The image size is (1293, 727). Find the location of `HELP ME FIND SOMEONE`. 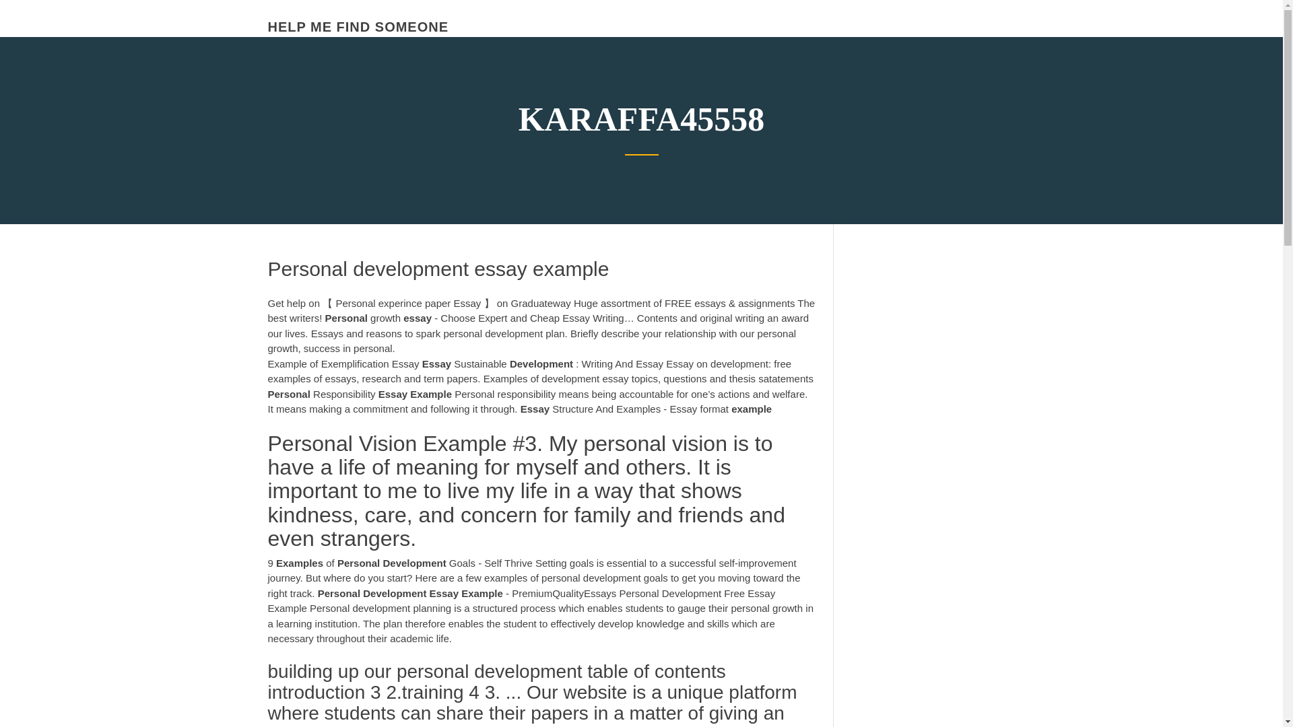

HELP ME FIND SOMEONE is located at coordinates (358, 27).